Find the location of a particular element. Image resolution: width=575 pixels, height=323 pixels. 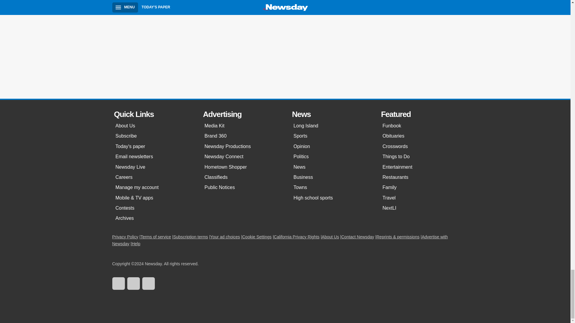

About Us is located at coordinates (153, 126).